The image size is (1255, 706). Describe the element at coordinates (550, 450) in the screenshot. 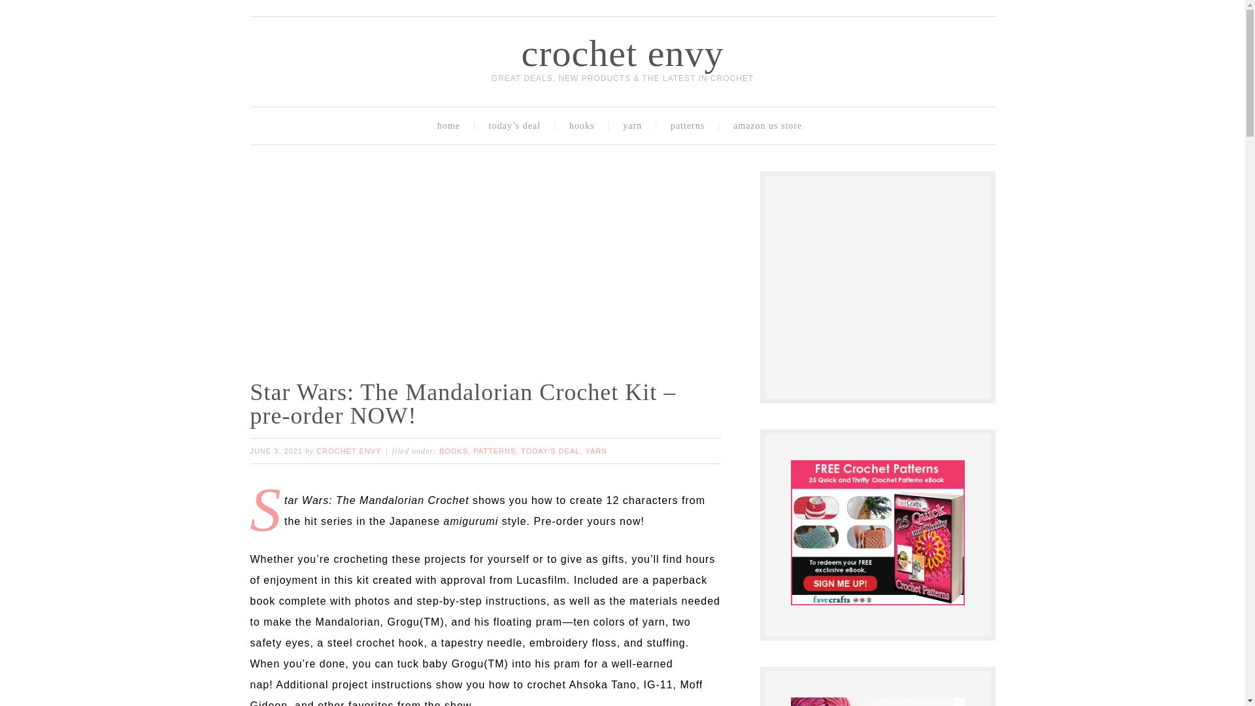

I see `TODAY'S DEAL` at that location.